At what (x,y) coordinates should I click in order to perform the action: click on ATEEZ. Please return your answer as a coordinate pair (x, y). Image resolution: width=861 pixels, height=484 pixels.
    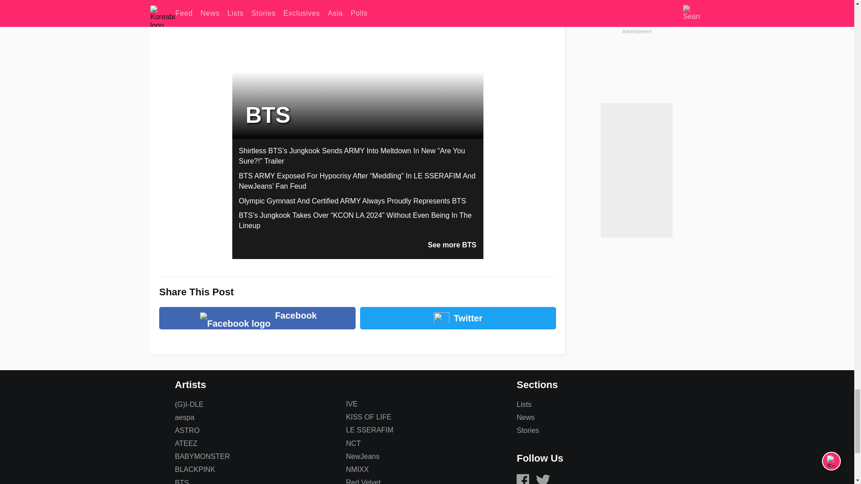
    Looking at the image, I should click on (186, 443).